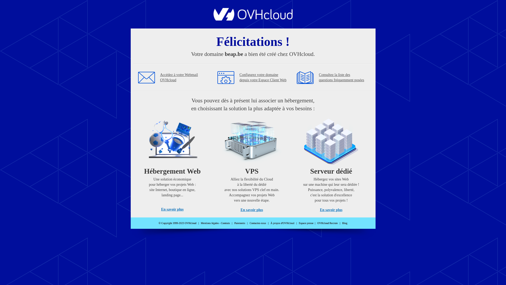  I want to click on Espace presse, so click(306, 223).